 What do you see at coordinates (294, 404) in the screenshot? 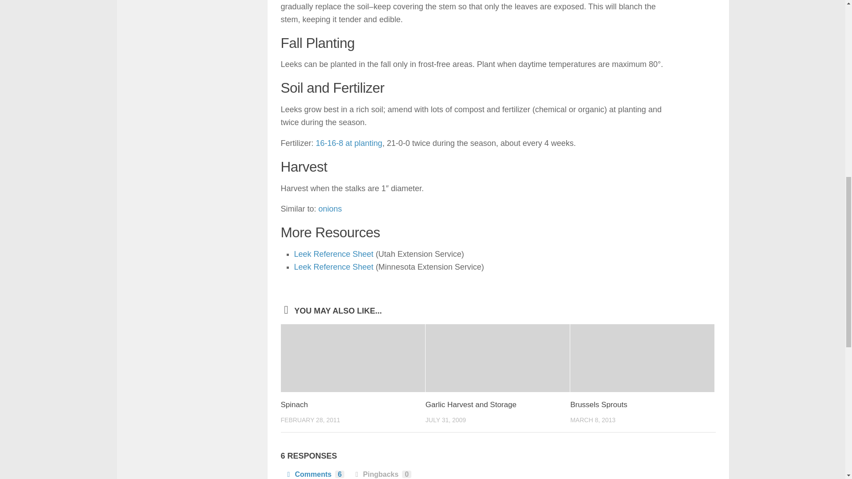
I see `Spinach` at bounding box center [294, 404].